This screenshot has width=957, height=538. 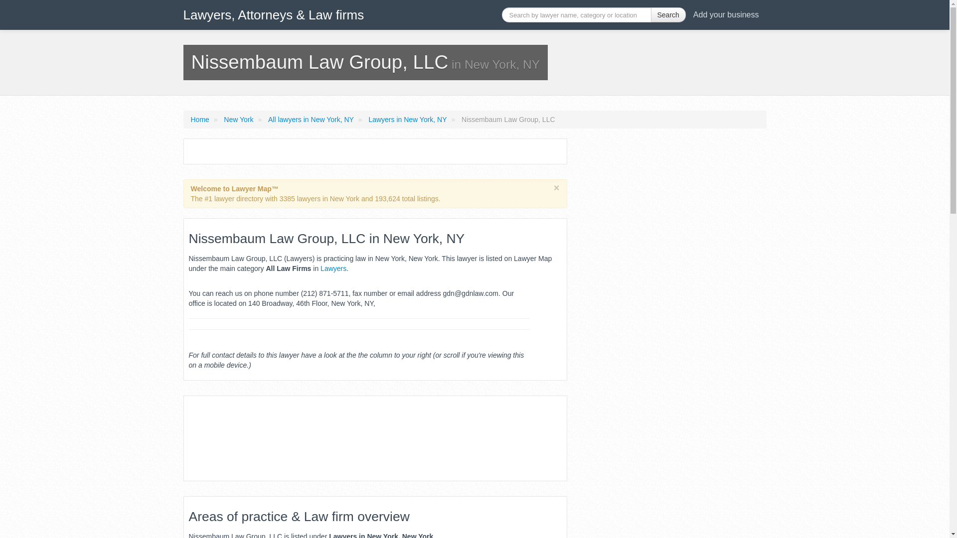 I want to click on Home, so click(x=199, y=120).